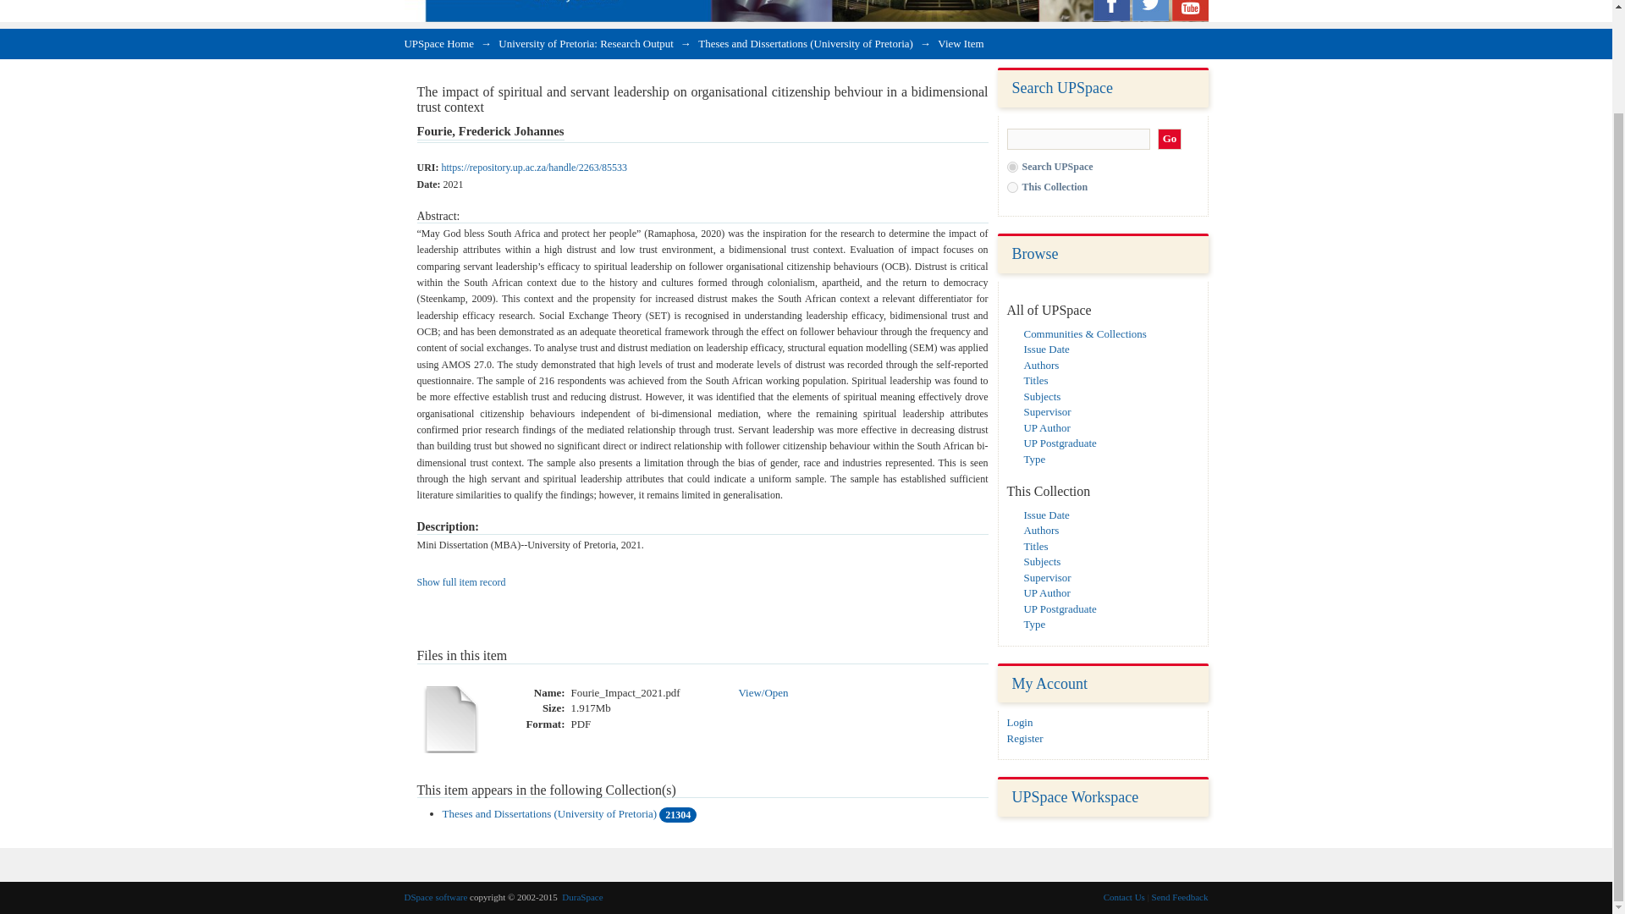  I want to click on Subjects, so click(1042, 396).